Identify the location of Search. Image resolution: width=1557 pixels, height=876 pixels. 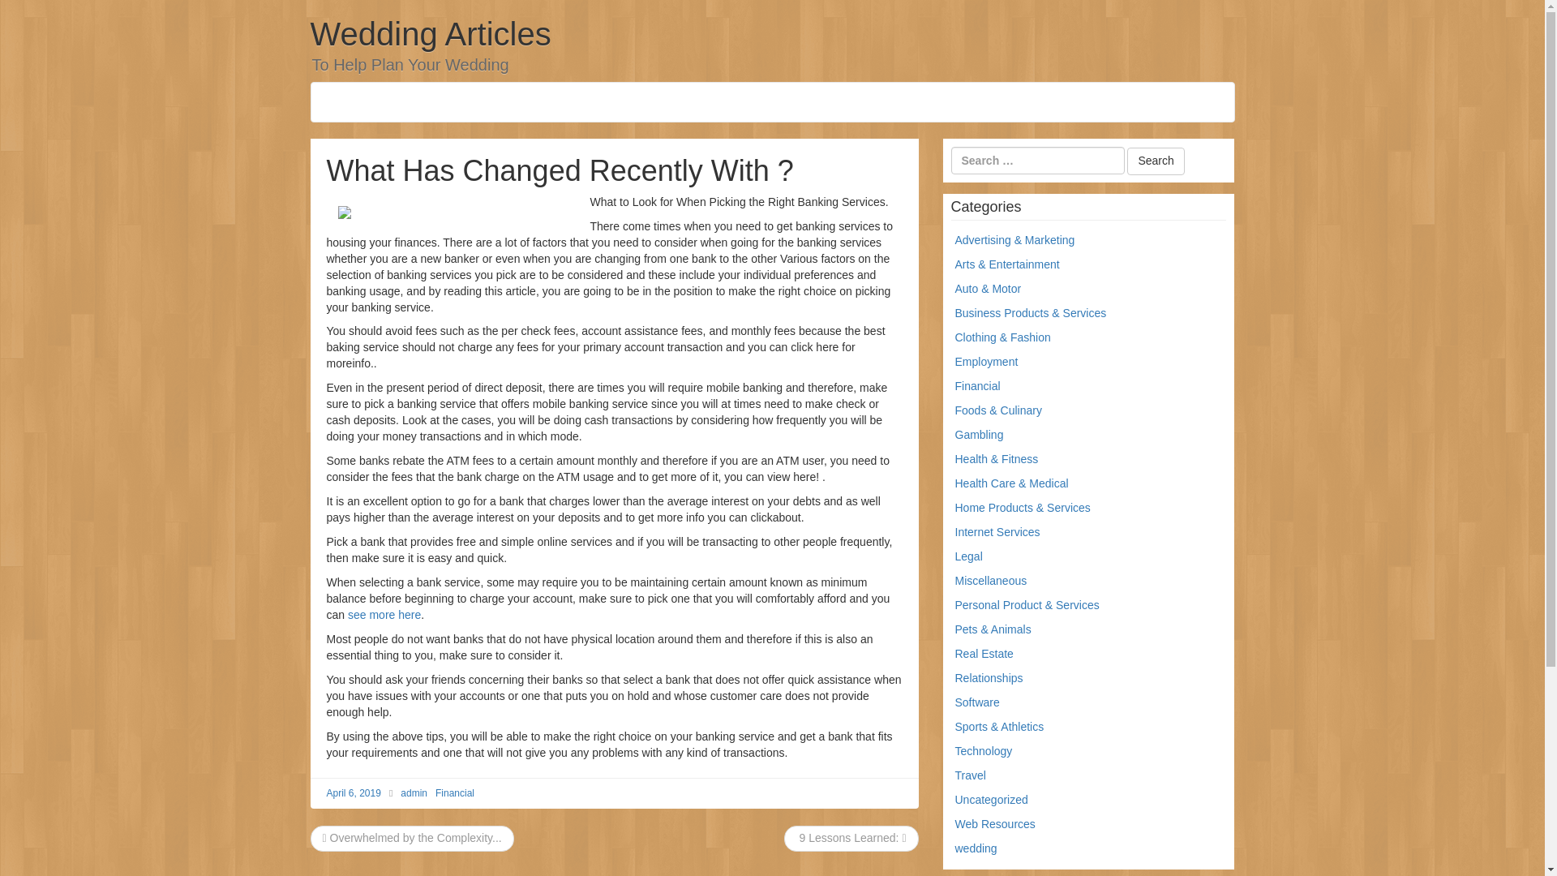
(1155, 161).